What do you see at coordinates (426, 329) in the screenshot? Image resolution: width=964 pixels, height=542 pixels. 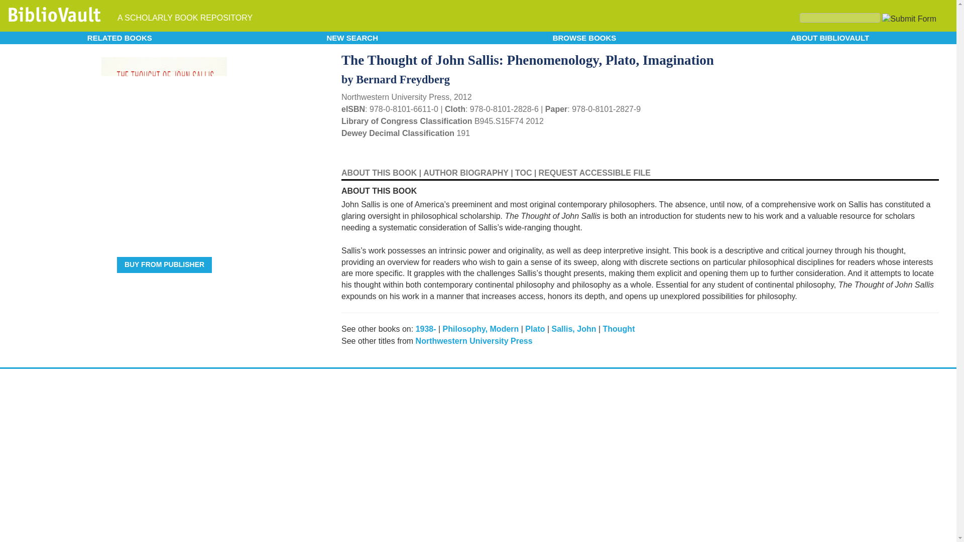 I see `1938-` at bounding box center [426, 329].